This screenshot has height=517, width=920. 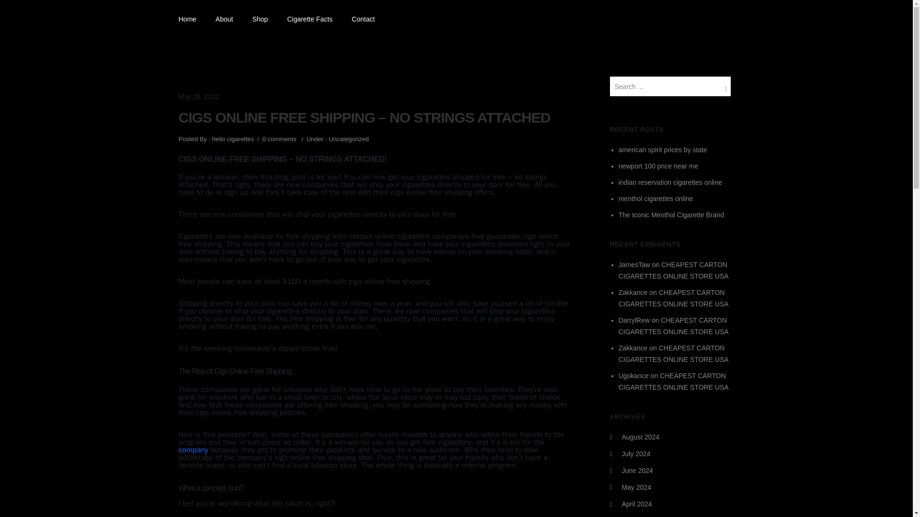 I want to click on 0 comments, so click(x=279, y=139).